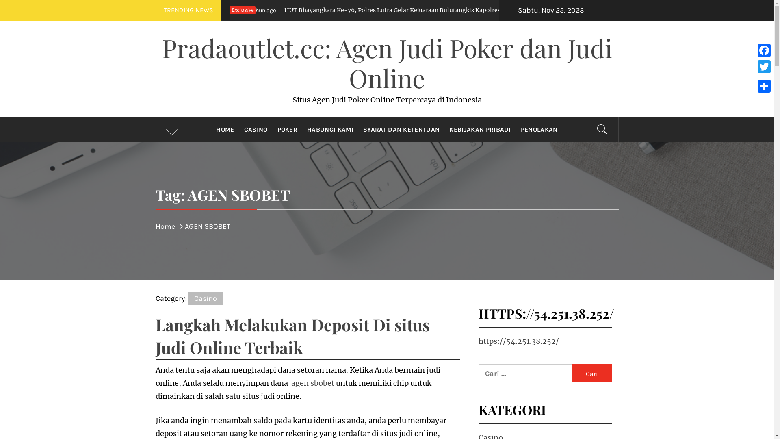 This screenshot has height=439, width=780. What do you see at coordinates (225, 130) in the screenshot?
I see `HOME` at bounding box center [225, 130].